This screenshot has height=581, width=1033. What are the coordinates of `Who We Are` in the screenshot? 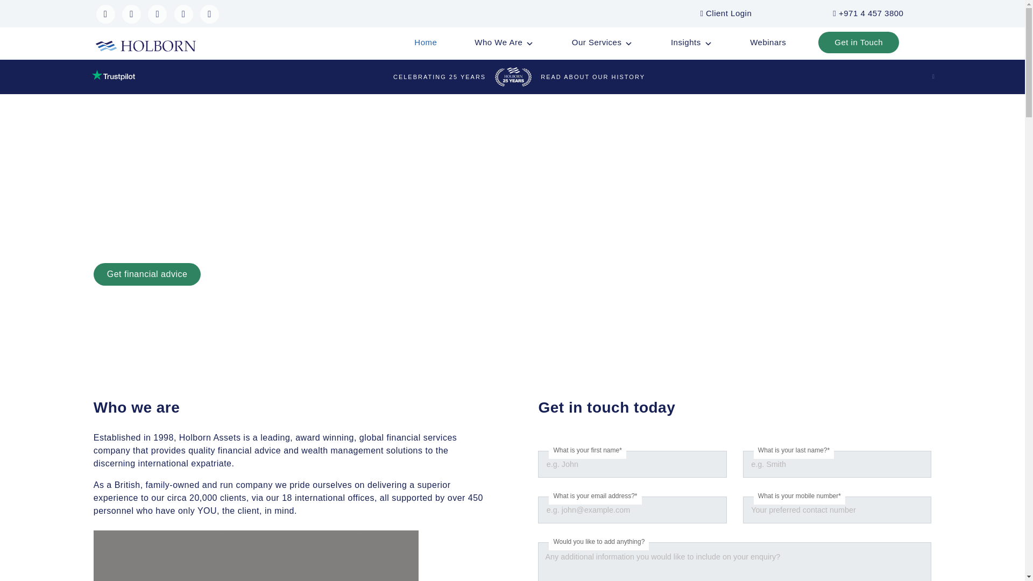 It's located at (504, 42).